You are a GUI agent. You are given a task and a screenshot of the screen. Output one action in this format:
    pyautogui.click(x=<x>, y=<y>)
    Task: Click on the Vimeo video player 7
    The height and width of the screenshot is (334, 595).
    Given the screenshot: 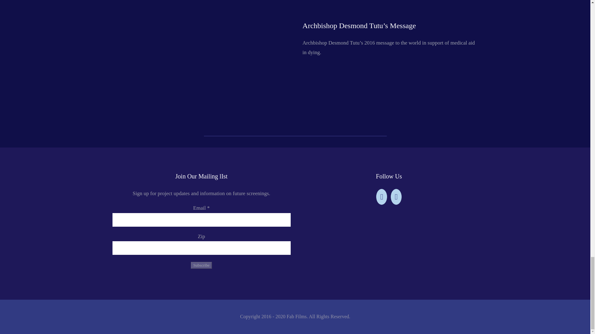 What is the action you would take?
    pyautogui.click(x=205, y=44)
    